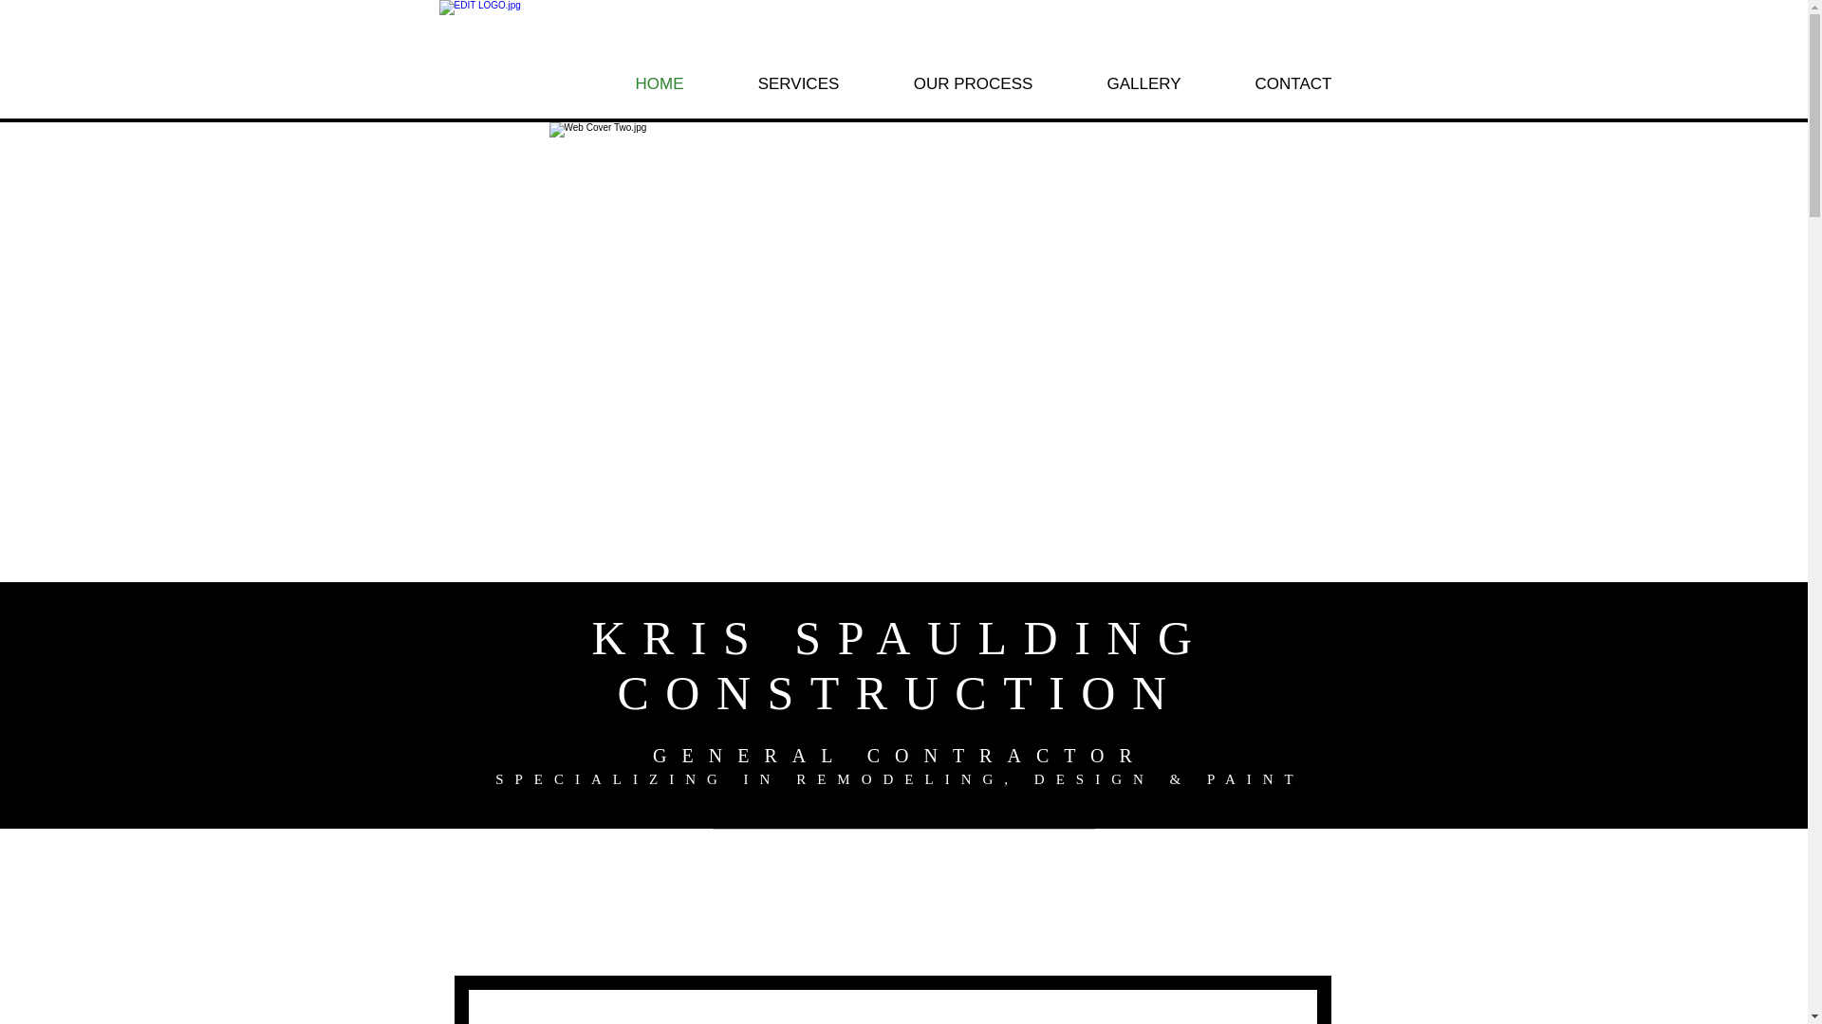  Describe the element at coordinates (799, 83) in the screenshot. I see `SERVICES` at that location.